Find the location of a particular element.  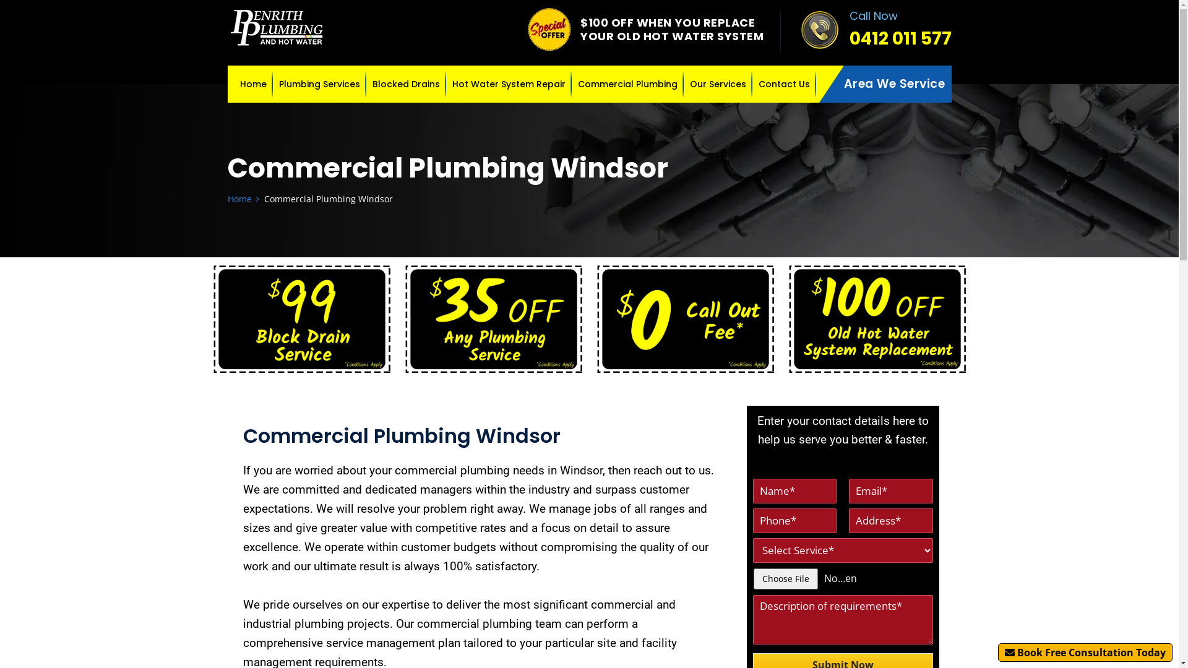

Plumbing Services is located at coordinates (319, 84).